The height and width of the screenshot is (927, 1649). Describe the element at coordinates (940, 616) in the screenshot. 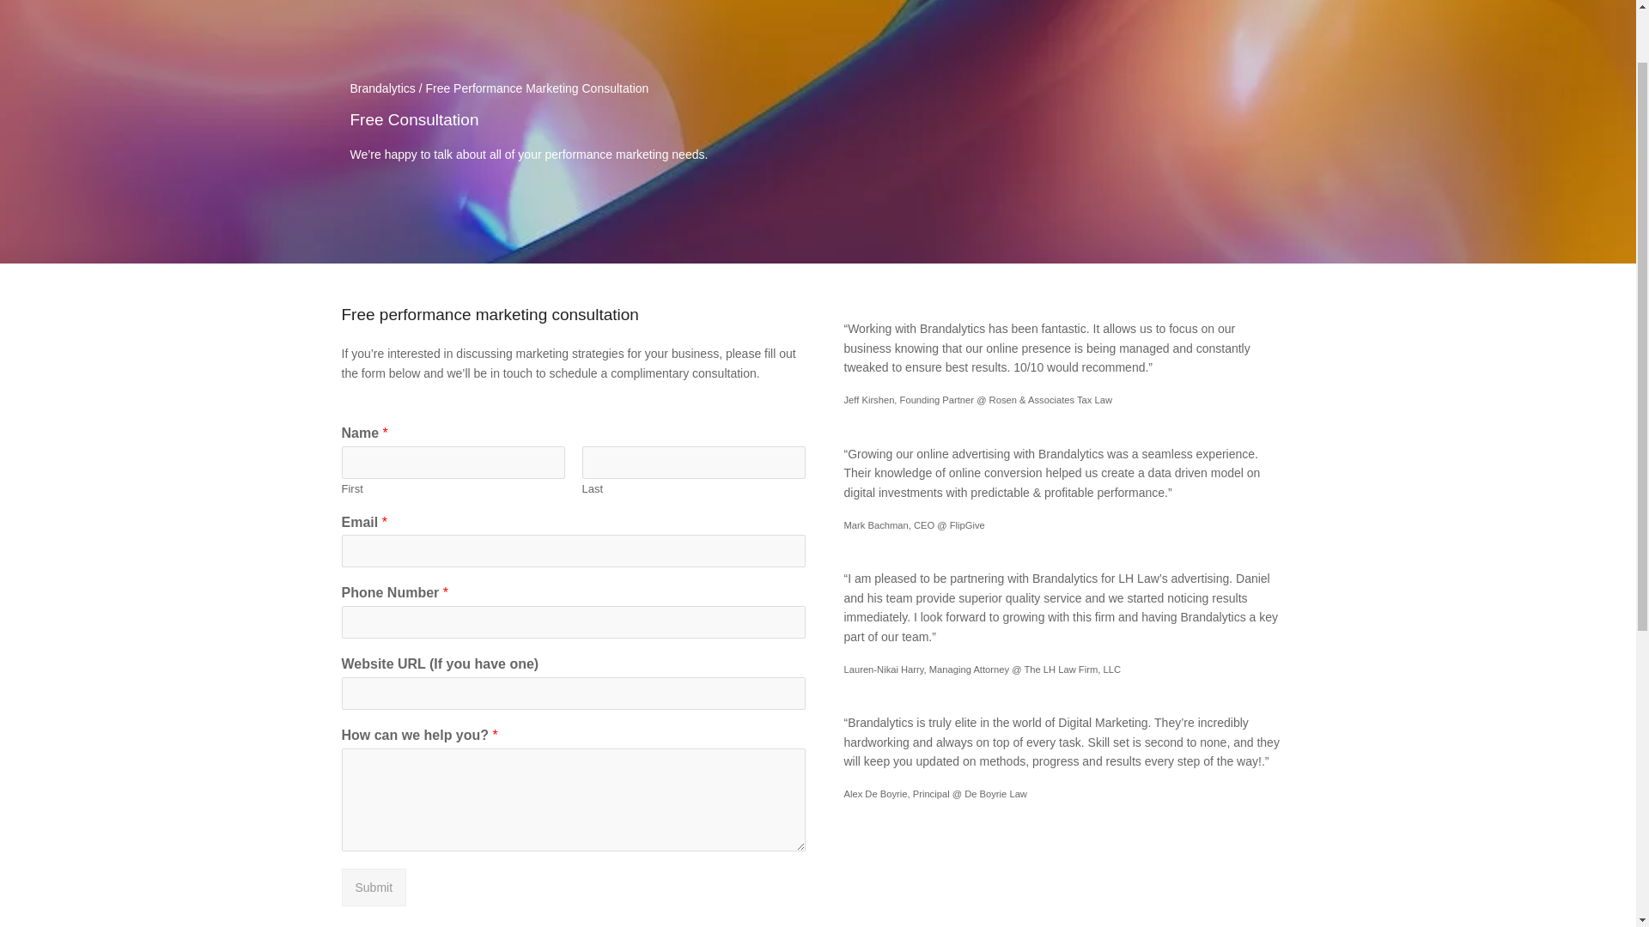

I see `How to Use Memes in Advertising: An Approach to Engagement` at that location.